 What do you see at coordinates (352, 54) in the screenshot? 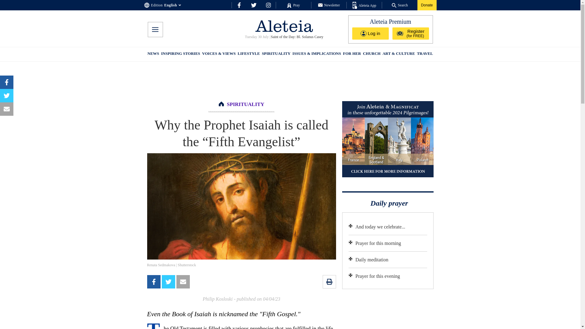
I see `FOR HER` at bounding box center [352, 54].